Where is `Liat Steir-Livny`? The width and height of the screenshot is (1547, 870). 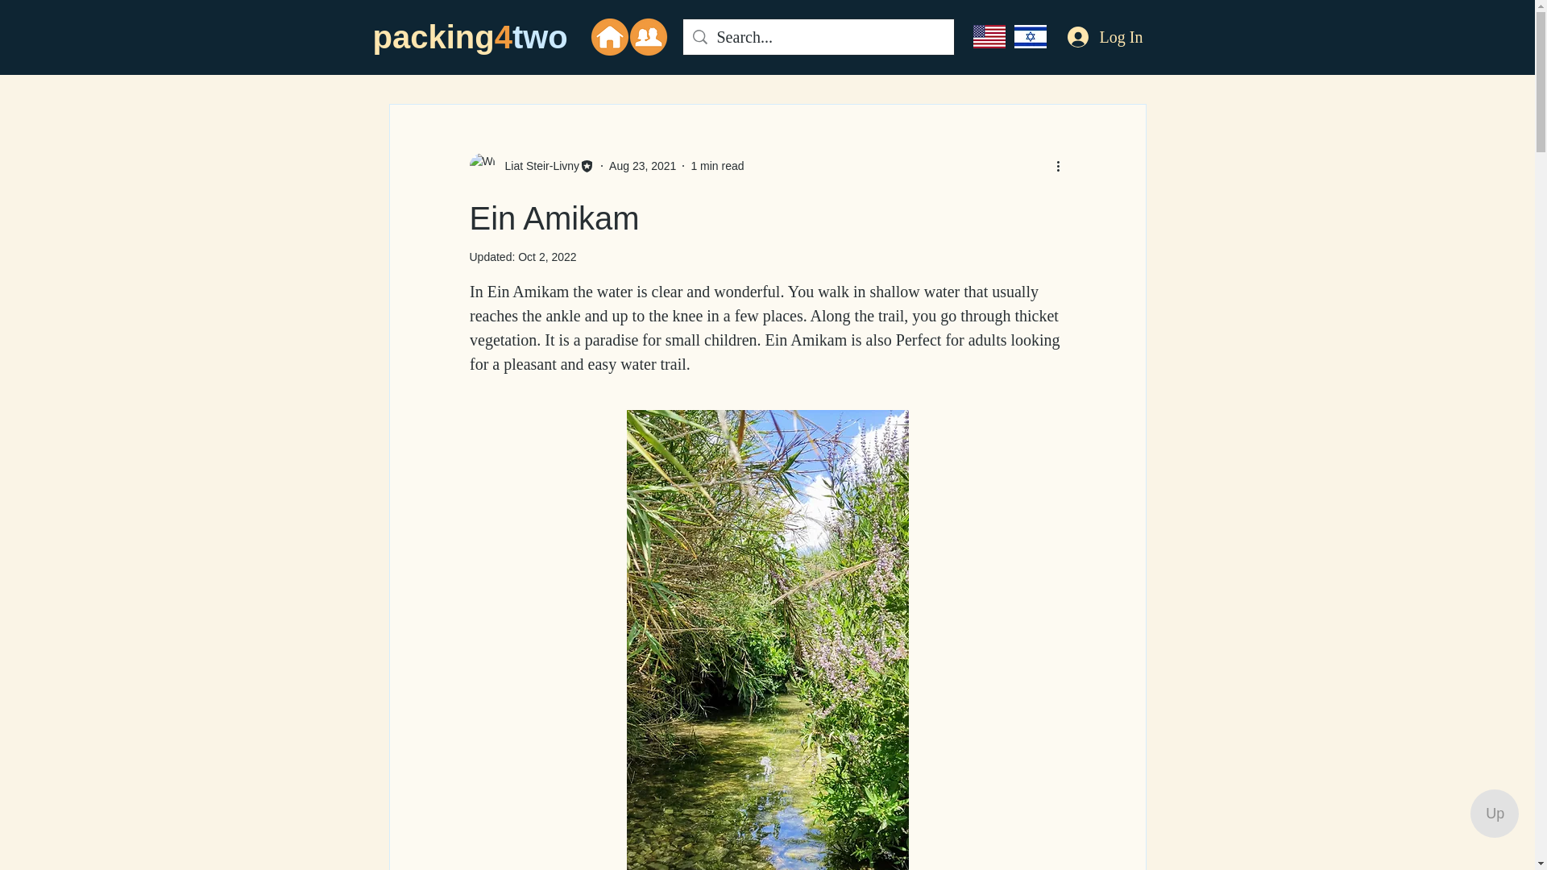
Liat Steir-Livny is located at coordinates (531, 166).